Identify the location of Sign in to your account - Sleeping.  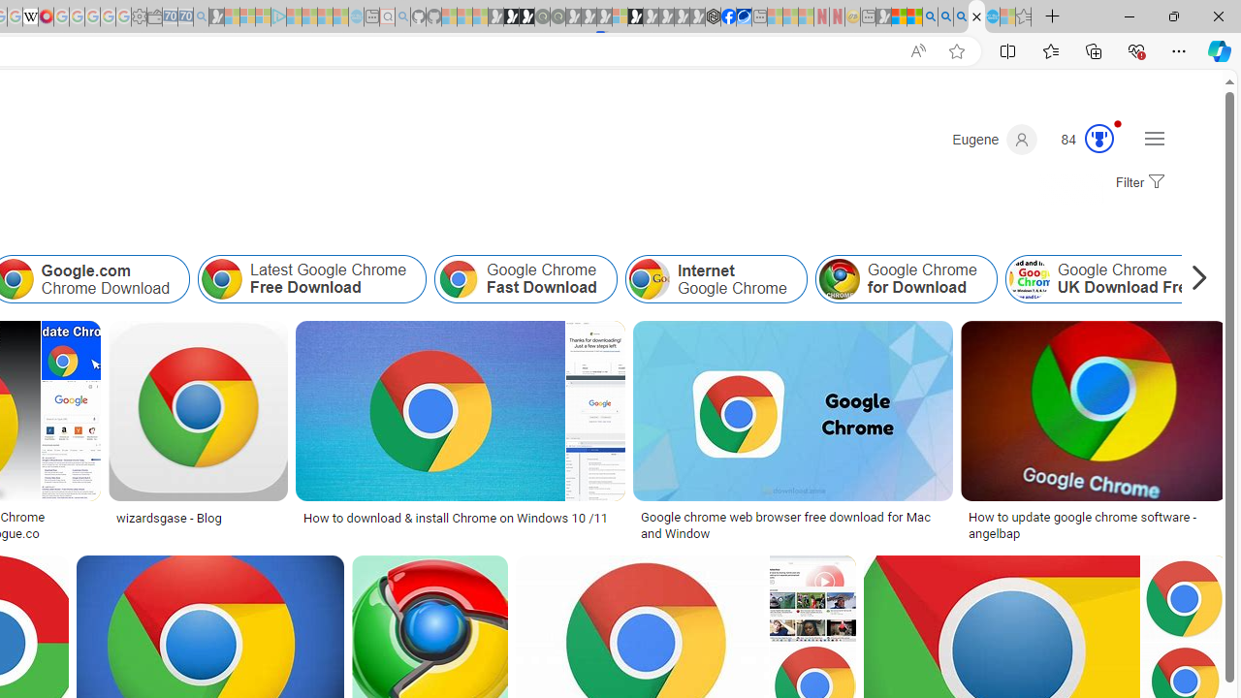
(620, 17).